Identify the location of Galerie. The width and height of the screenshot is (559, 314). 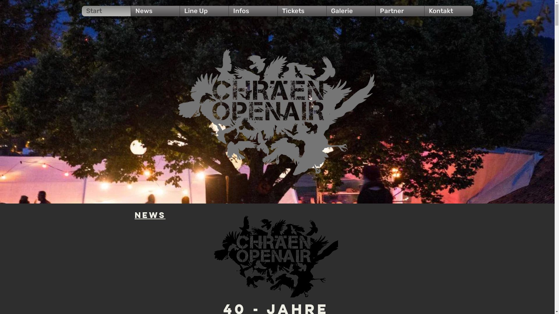
(351, 11).